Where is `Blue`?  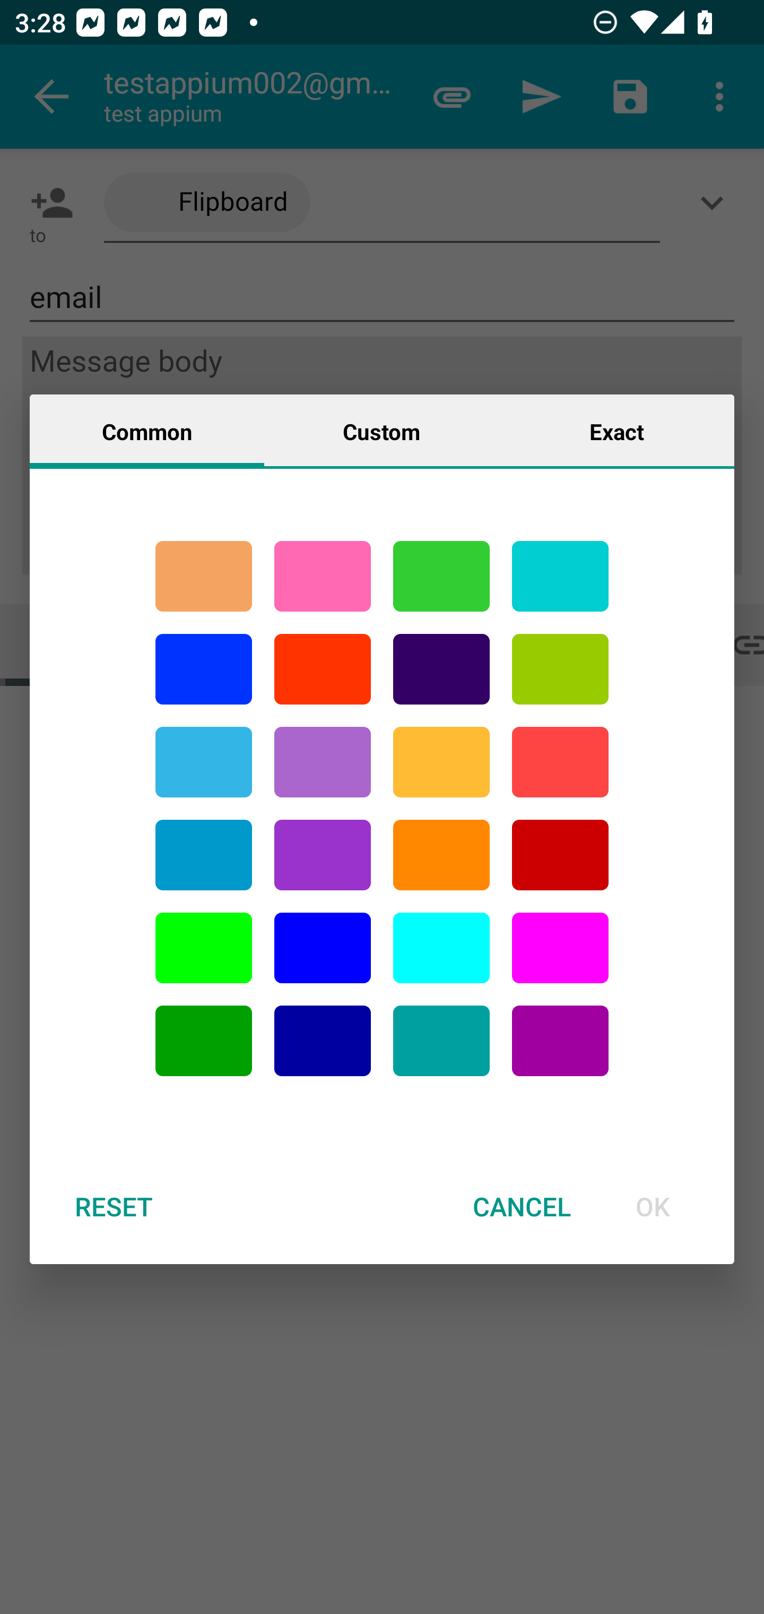 Blue is located at coordinates (323, 948).